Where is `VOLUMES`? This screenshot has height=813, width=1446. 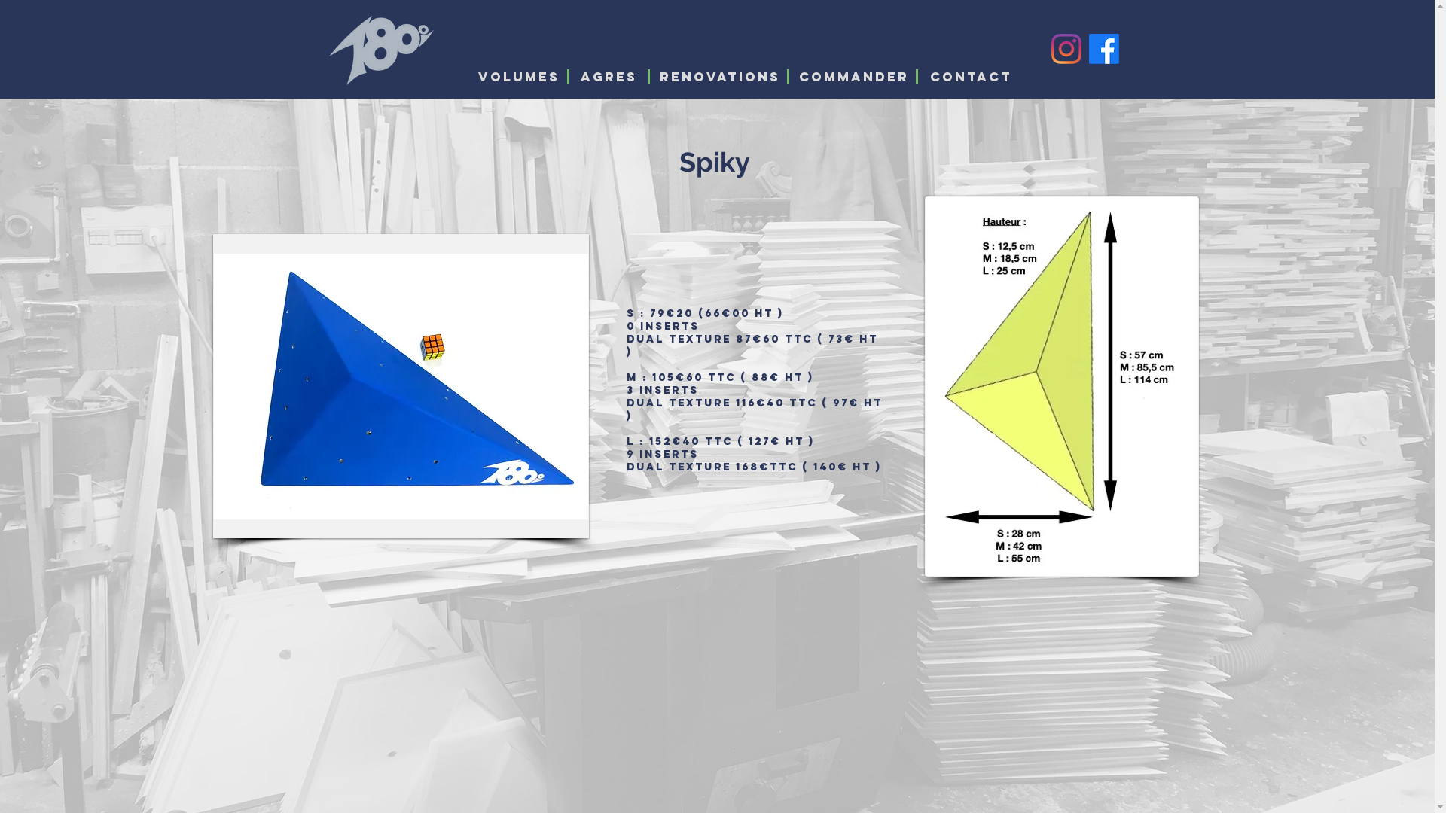
VOLUMES is located at coordinates (518, 77).